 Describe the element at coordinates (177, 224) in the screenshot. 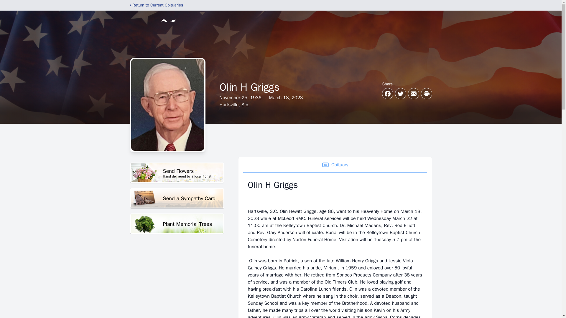

I see `Plant Memorial Trees` at that location.